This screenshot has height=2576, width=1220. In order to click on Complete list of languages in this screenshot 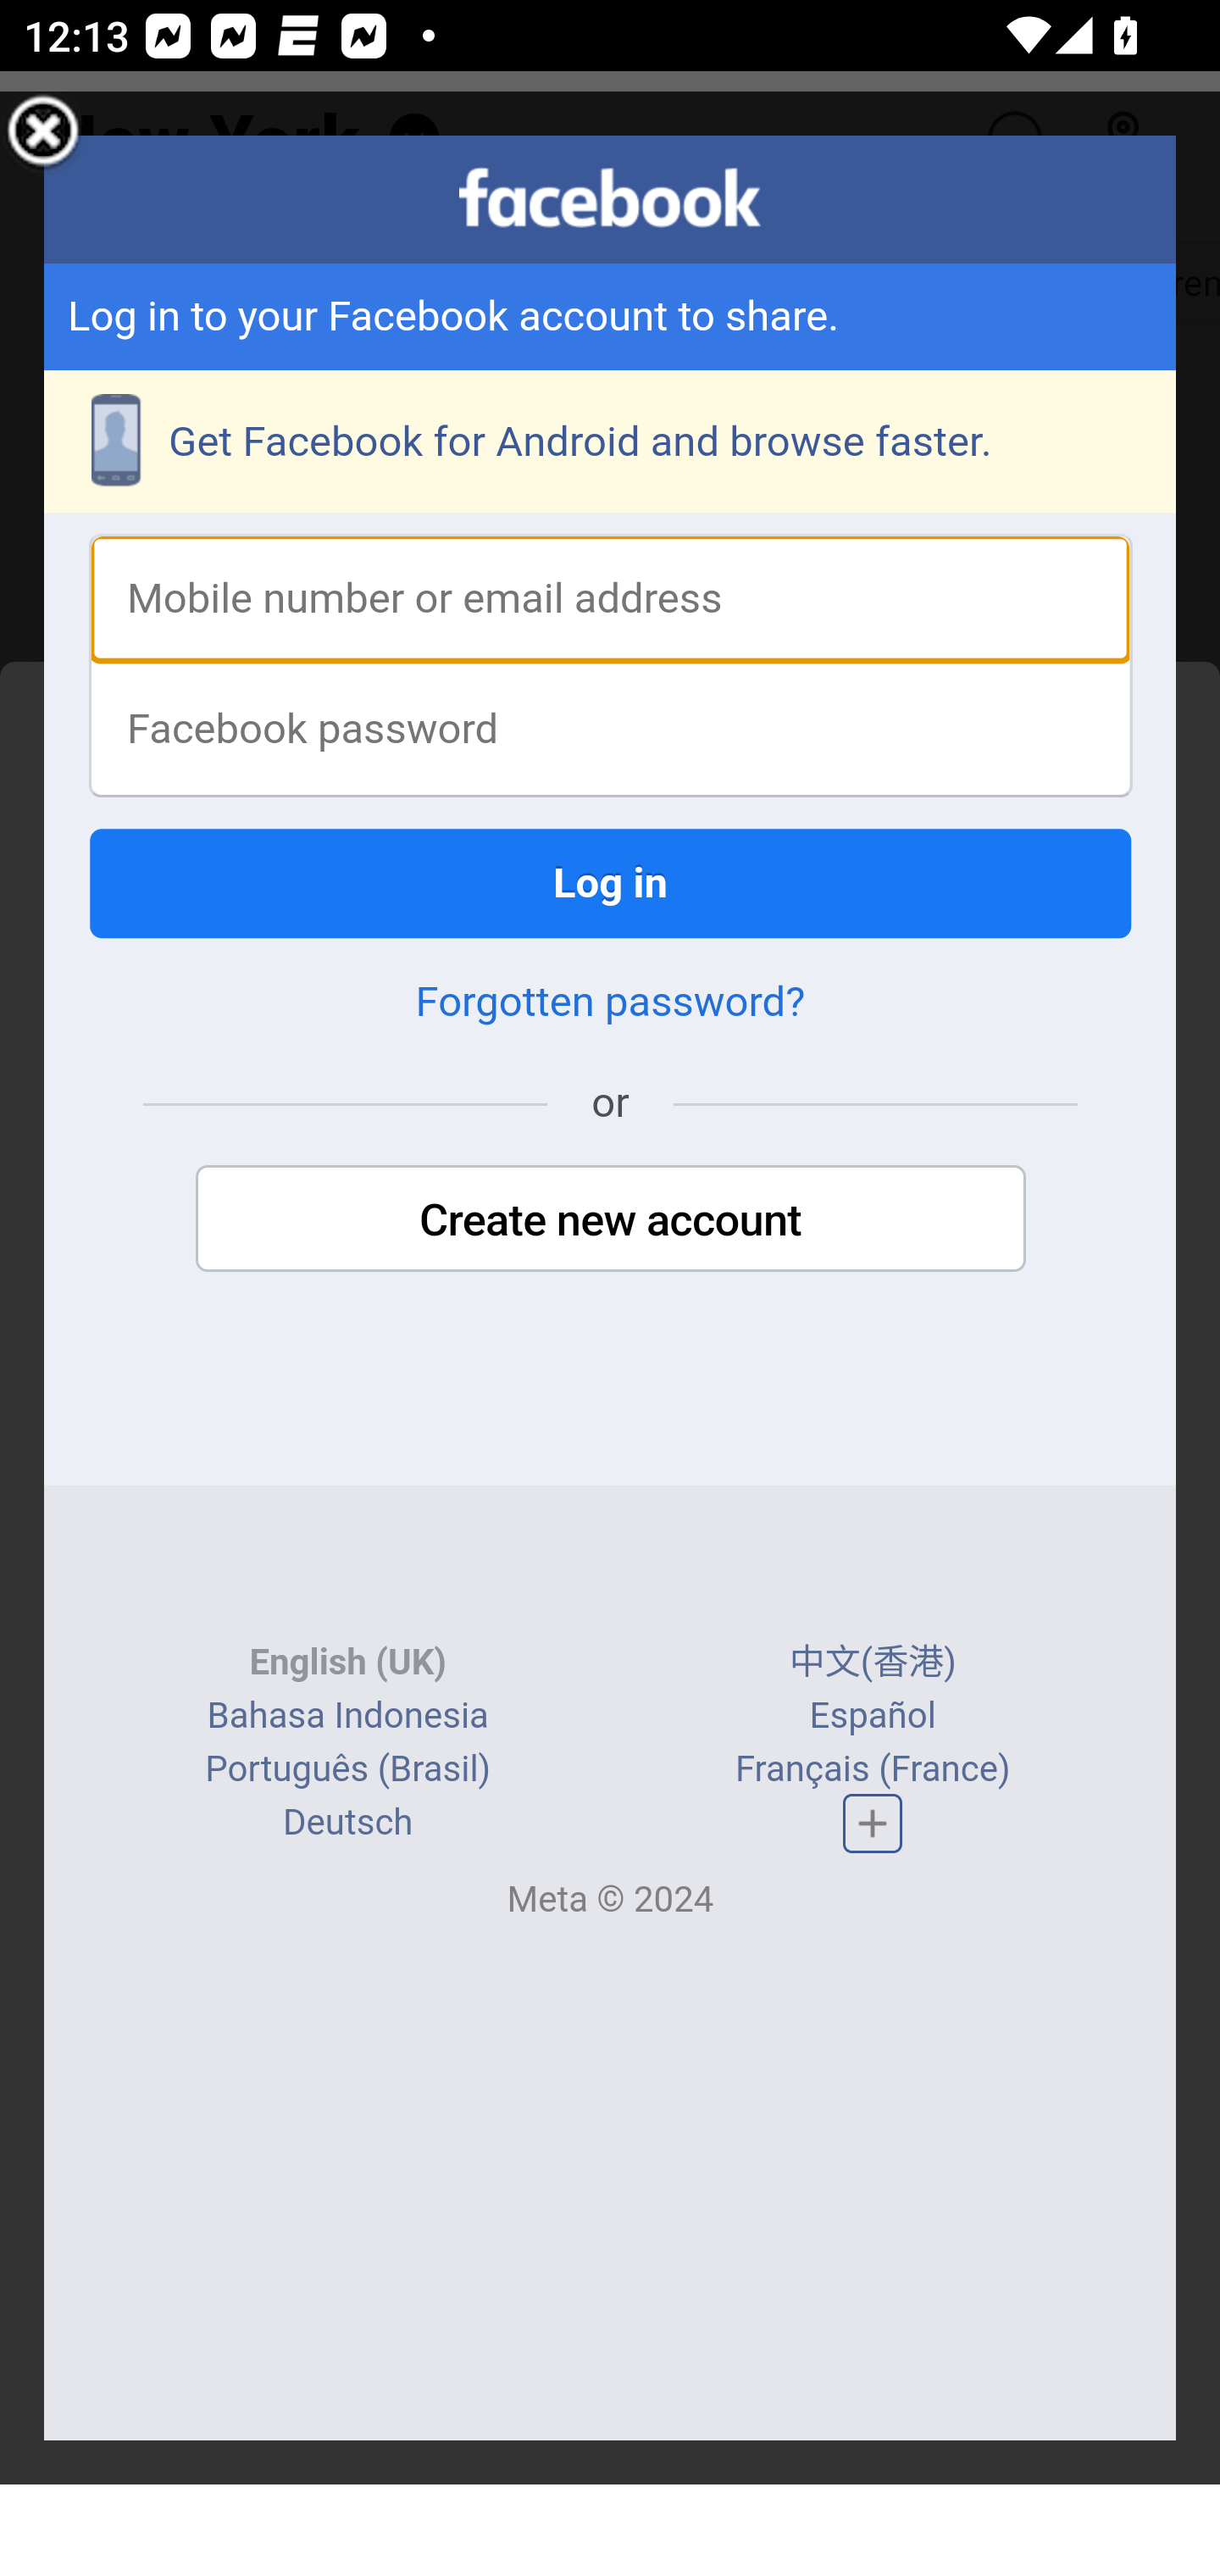, I will do `click(873, 1824)`.